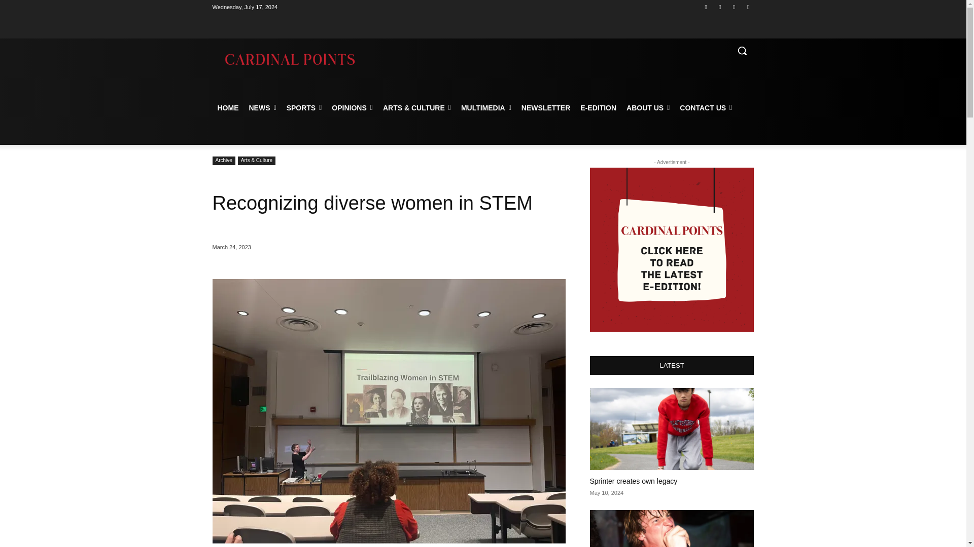  I want to click on Instagram, so click(719, 7).